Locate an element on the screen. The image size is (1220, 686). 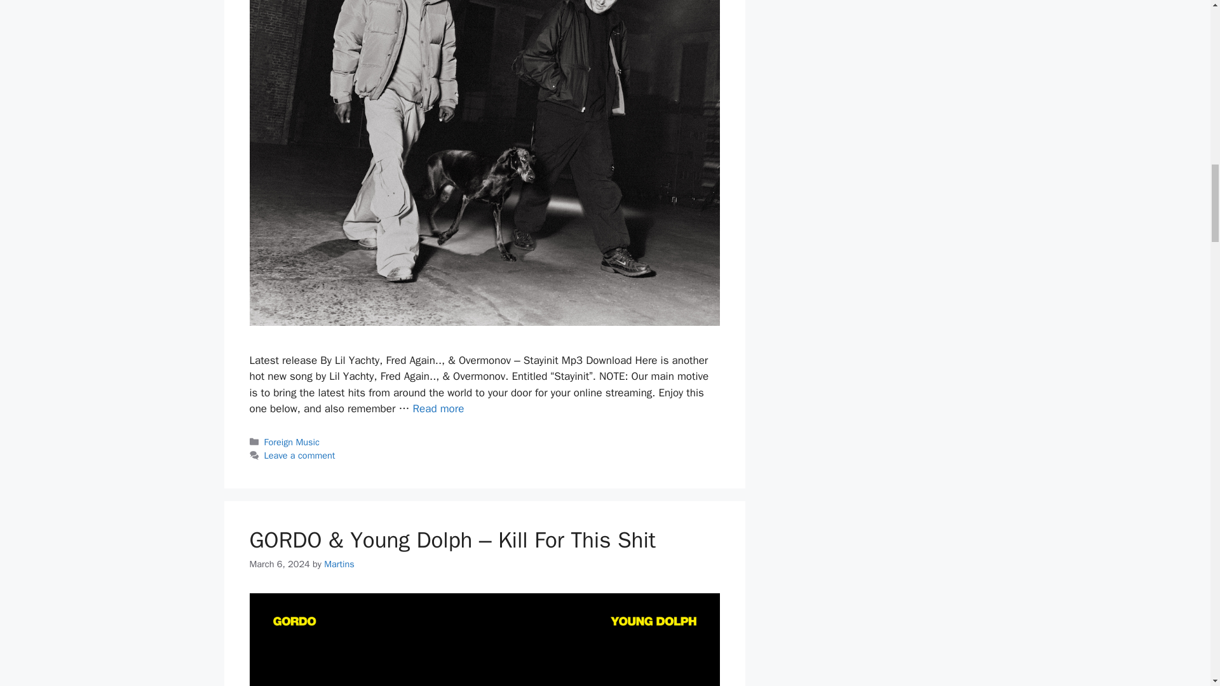
Leave a comment is located at coordinates (300, 455).